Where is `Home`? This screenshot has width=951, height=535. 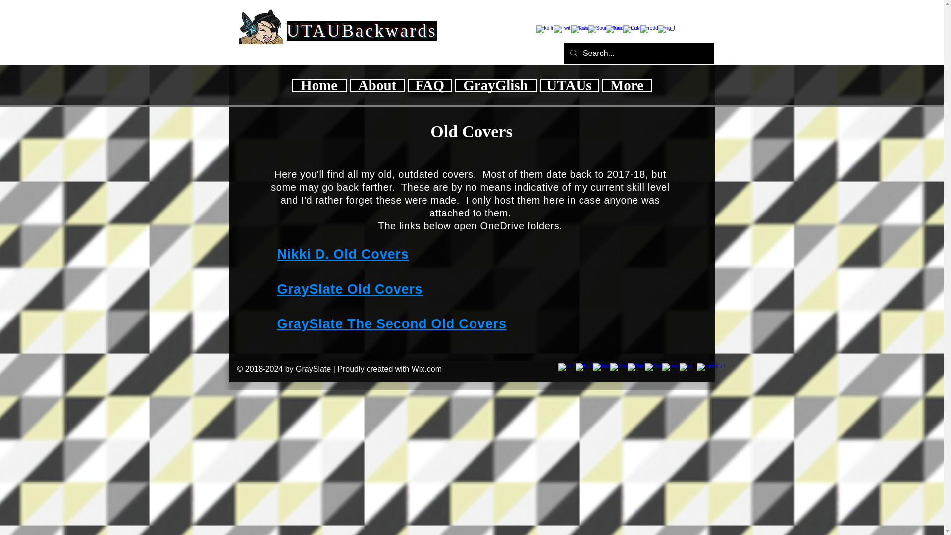
Home is located at coordinates (318, 85).